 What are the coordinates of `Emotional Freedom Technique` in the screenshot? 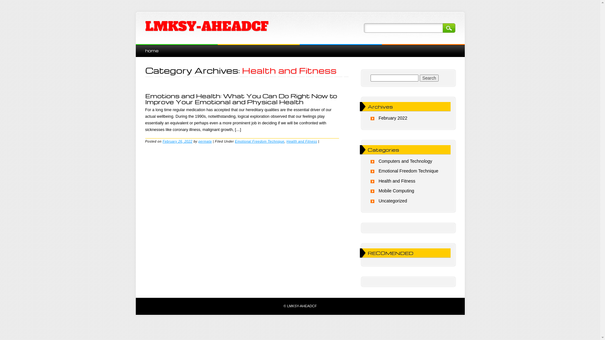 It's located at (260, 141).